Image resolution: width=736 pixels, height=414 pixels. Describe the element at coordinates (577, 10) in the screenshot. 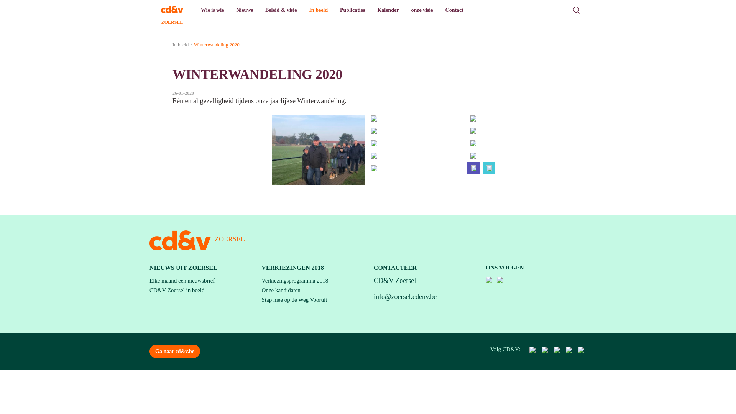

I see `Search` at that location.